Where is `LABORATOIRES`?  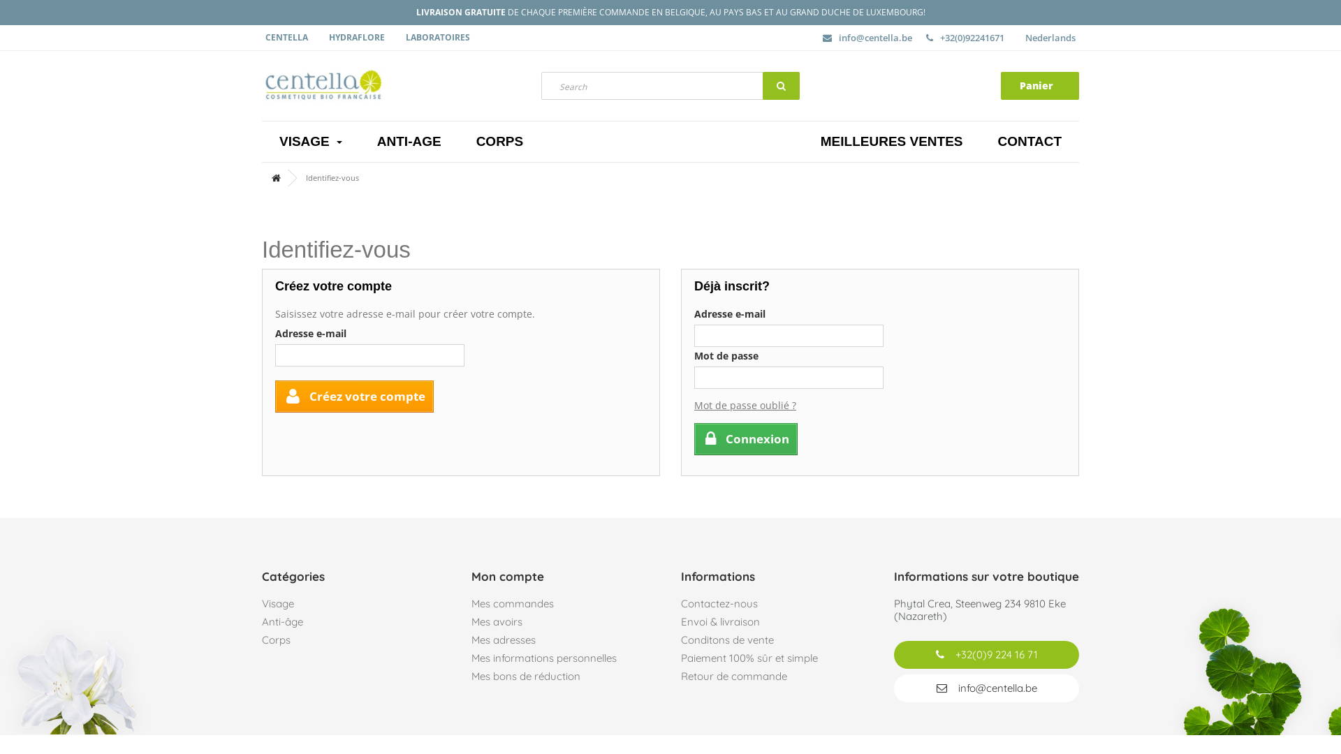
LABORATOIRES is located at coordinates (438, 38).